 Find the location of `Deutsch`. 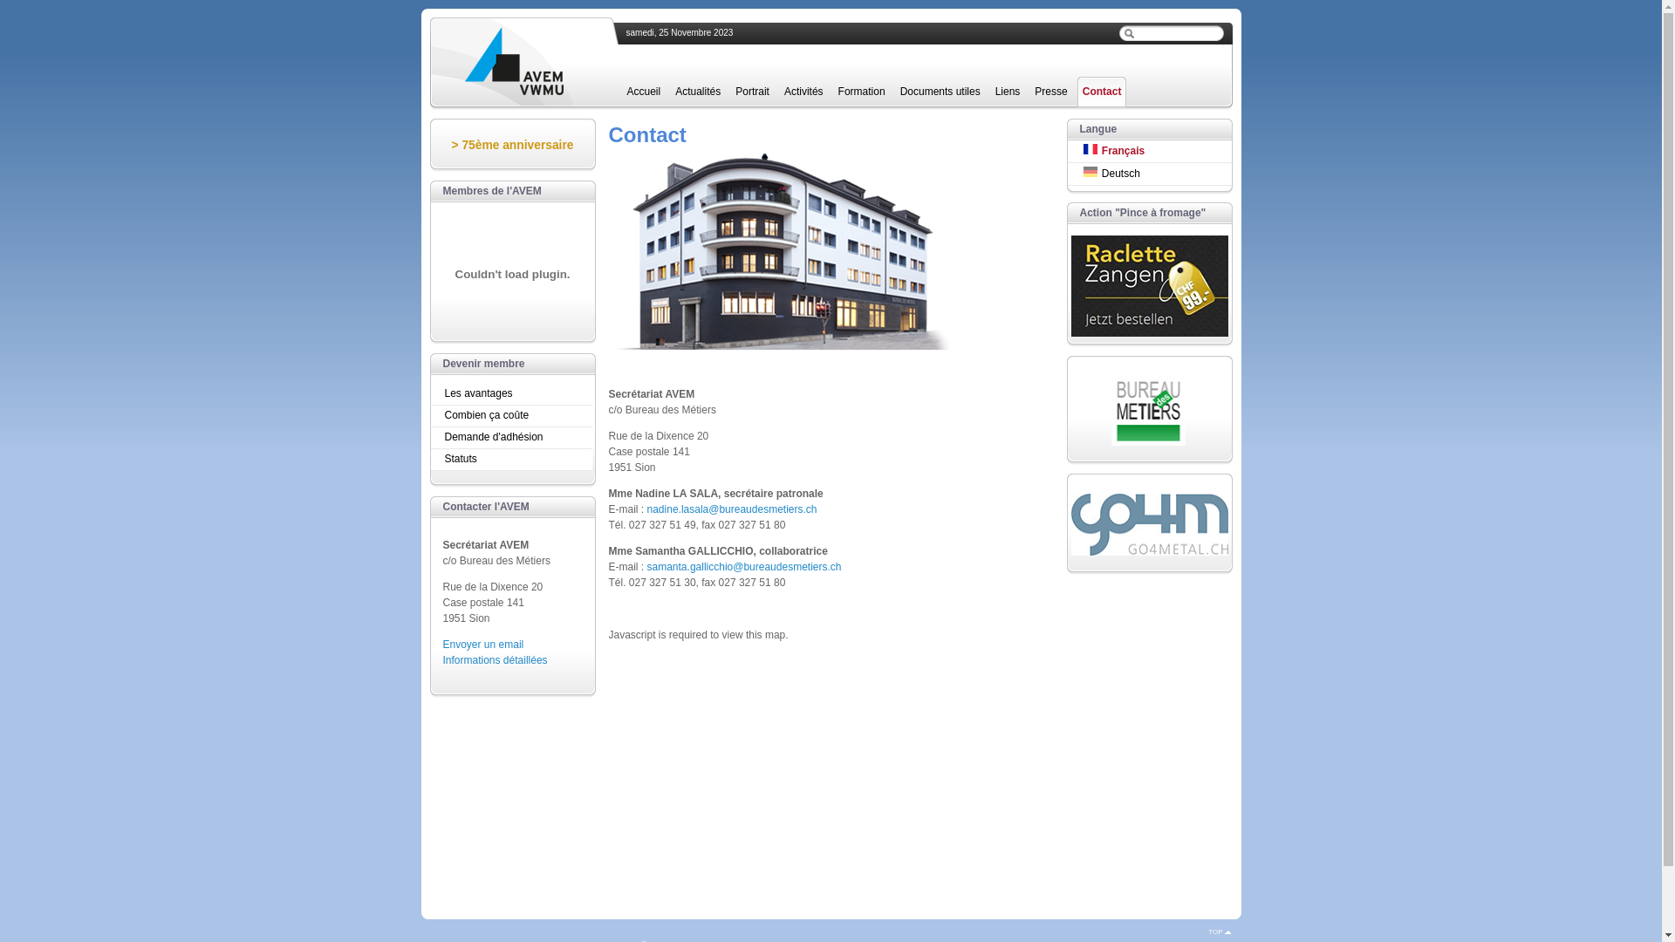

Deutsch is located at coordinates (1150, 173).